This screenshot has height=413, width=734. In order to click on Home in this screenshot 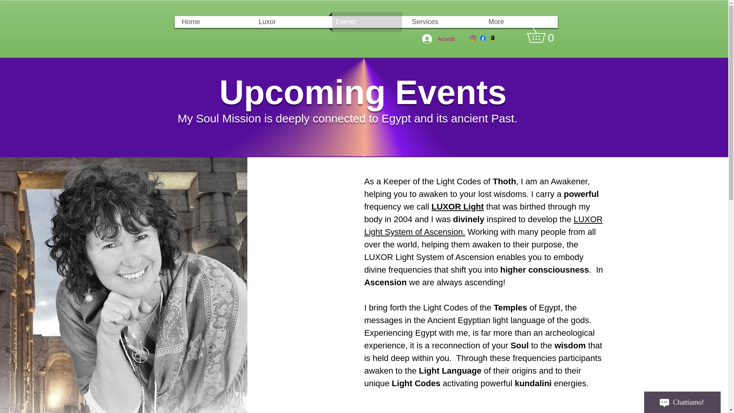, I will do `click(213, 22)`.